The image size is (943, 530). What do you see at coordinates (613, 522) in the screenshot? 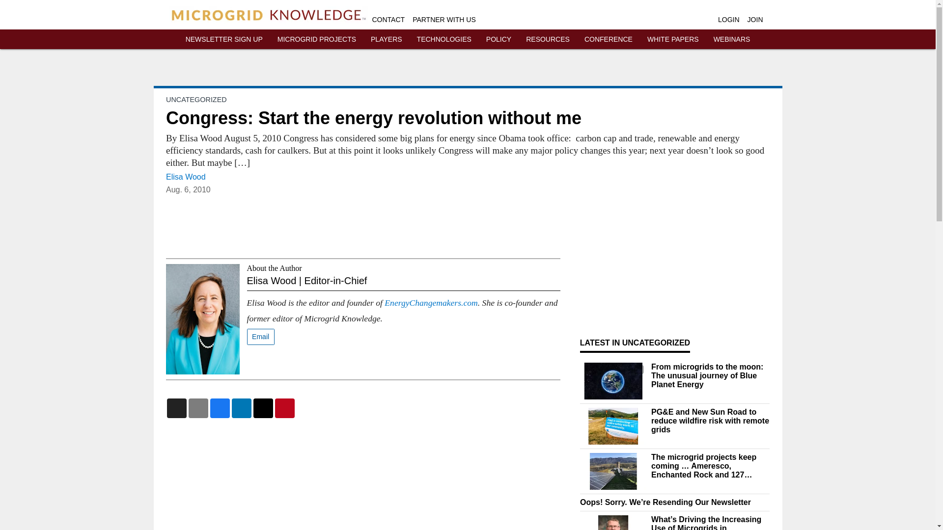
I see `Tor Anderson, Power Engineers` at bounding box center [613, 522].